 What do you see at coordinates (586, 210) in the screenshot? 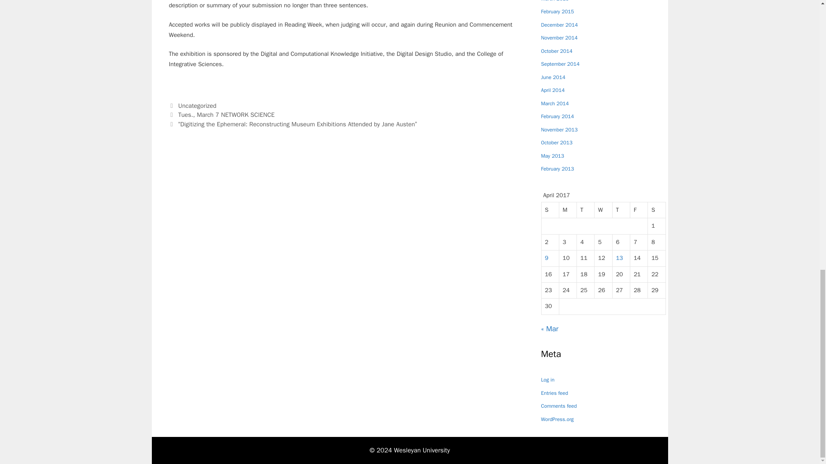
I see `Tuesday` at bounding box center [586, 210].